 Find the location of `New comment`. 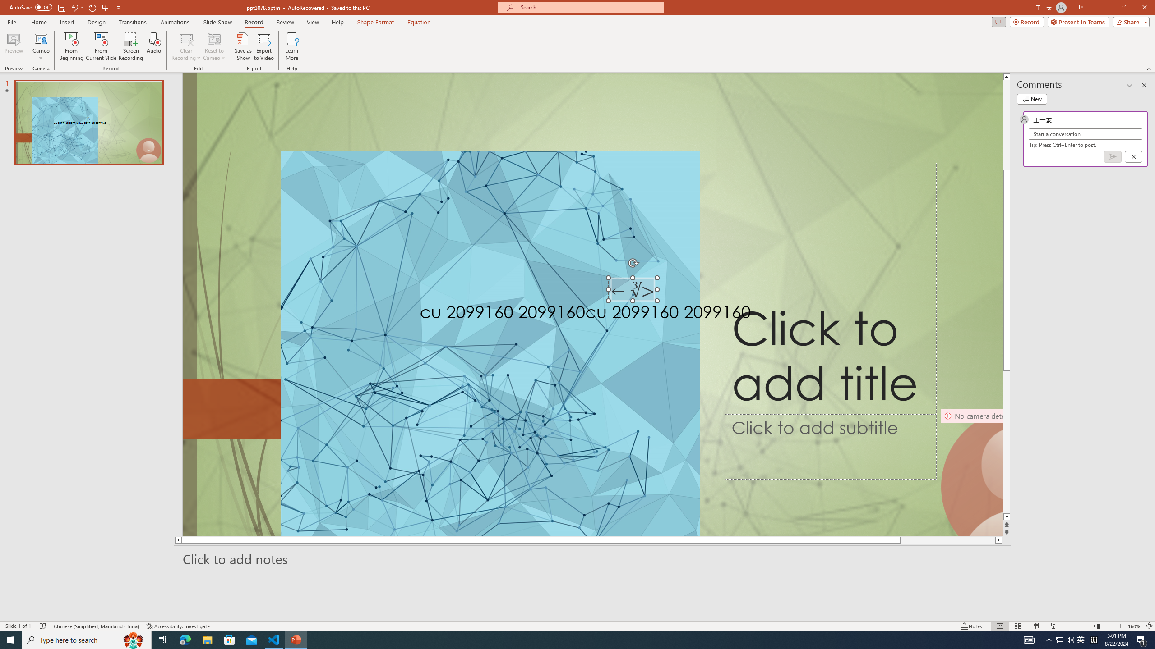

New comment is located at coordinates (1031, 99).